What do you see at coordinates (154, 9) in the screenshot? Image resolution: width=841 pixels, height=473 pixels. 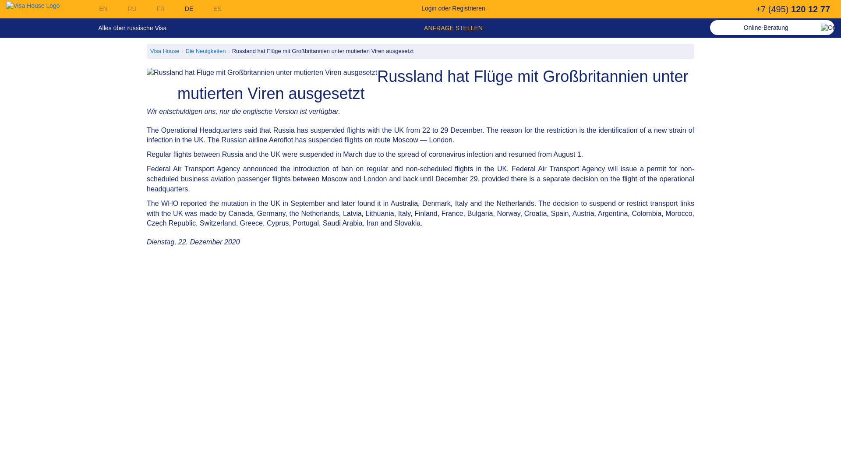 I see `FR` at bounding box center [154, 9].